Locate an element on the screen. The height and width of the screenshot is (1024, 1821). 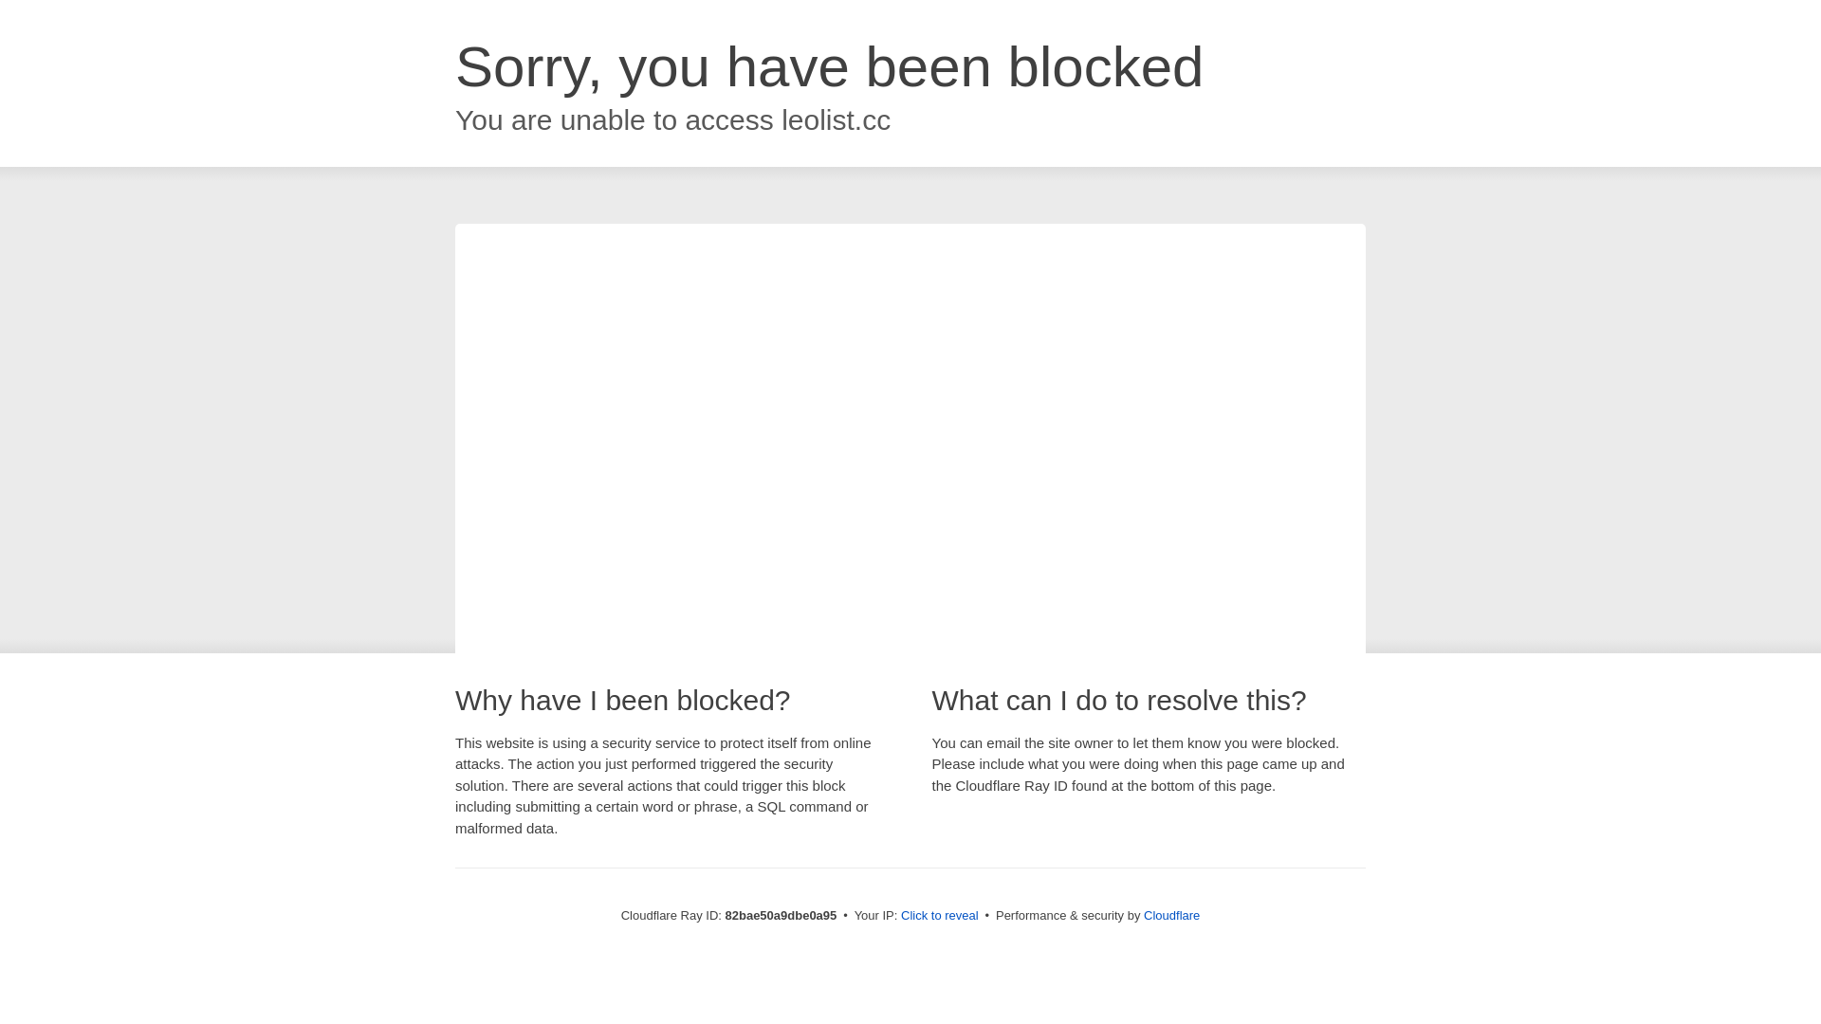
Cloudflare is located at coordinates (1172, 916).